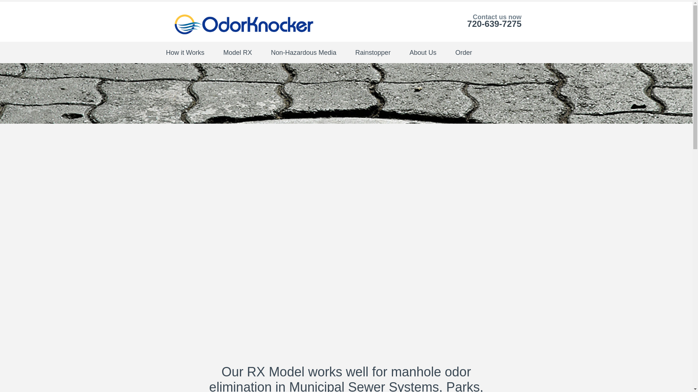 The image size is (698, 392). What do you see at coordinates (429, 52) in the screenshot?
I see `About Us` at bounding box center [429, 52].